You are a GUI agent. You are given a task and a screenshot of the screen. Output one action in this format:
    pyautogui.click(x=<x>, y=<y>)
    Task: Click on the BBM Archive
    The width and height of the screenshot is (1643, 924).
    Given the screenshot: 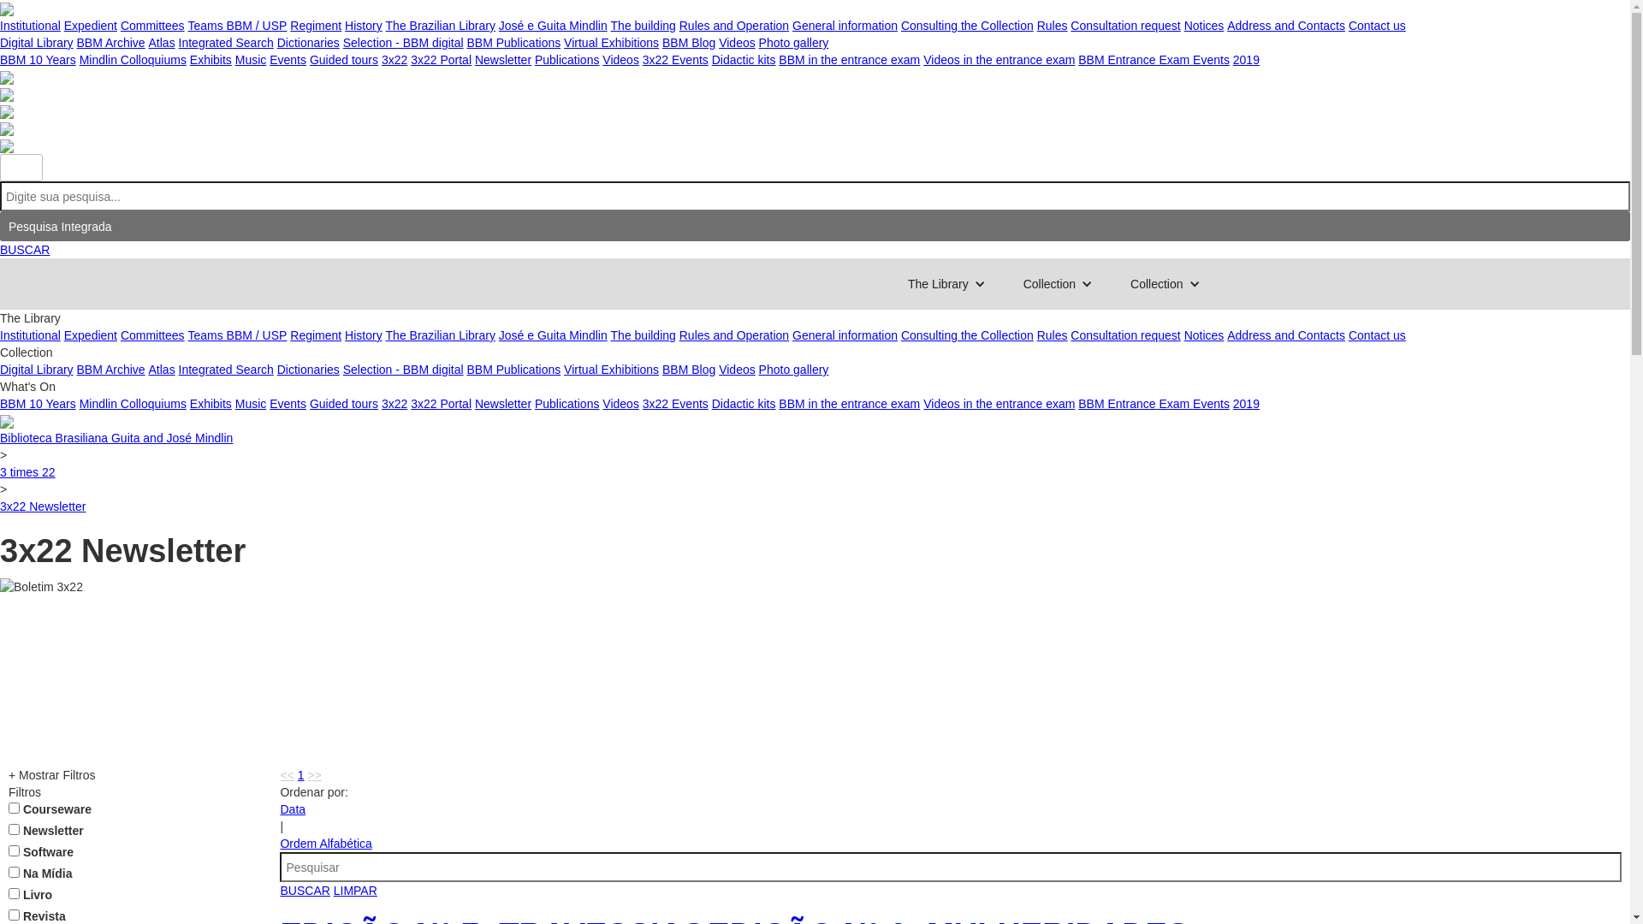 What is the action you would take?
    pyautogui.click(x=110, y=43)
    